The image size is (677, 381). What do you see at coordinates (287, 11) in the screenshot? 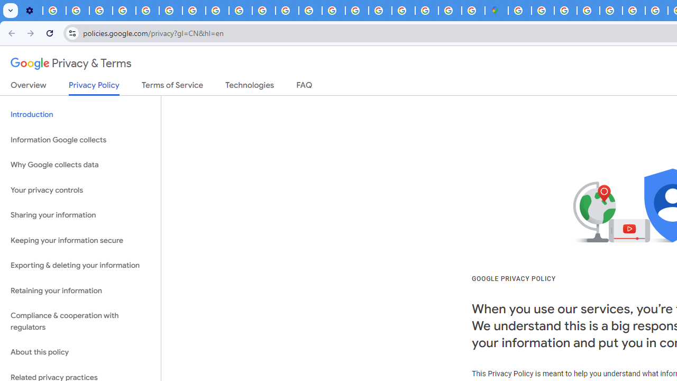
I see `https://scholar.google.com/` at bounding box center [287, 11].